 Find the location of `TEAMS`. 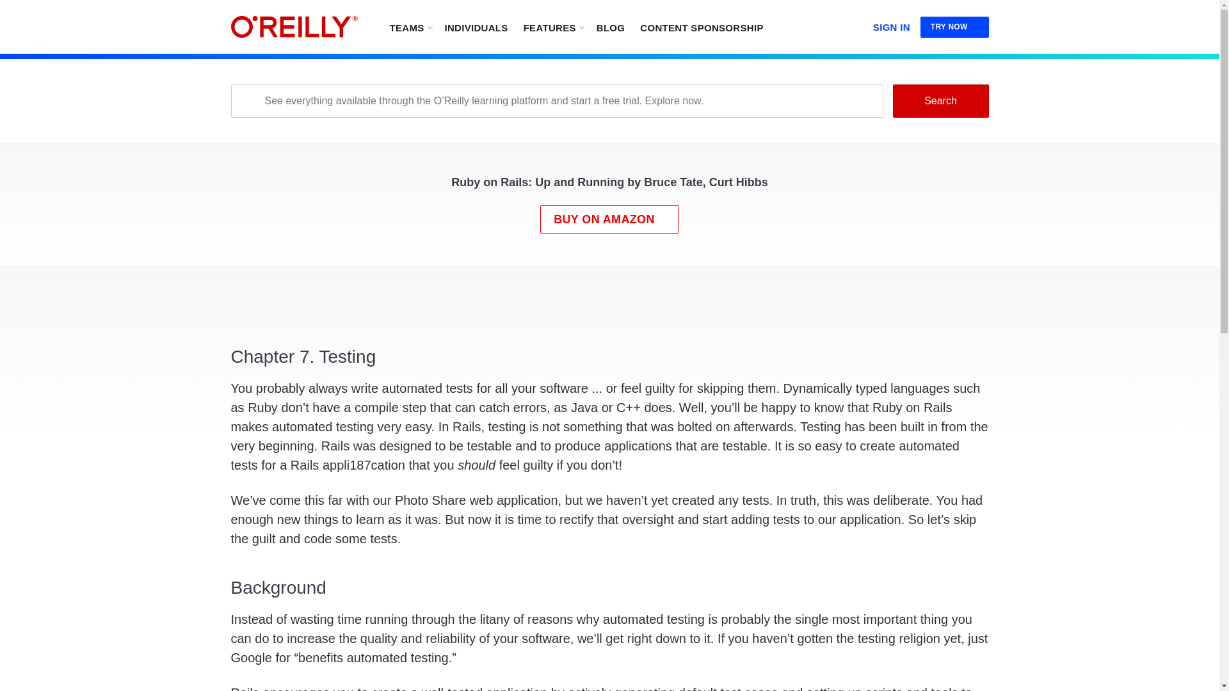

TEAMS is located at coordinates (410, 27).